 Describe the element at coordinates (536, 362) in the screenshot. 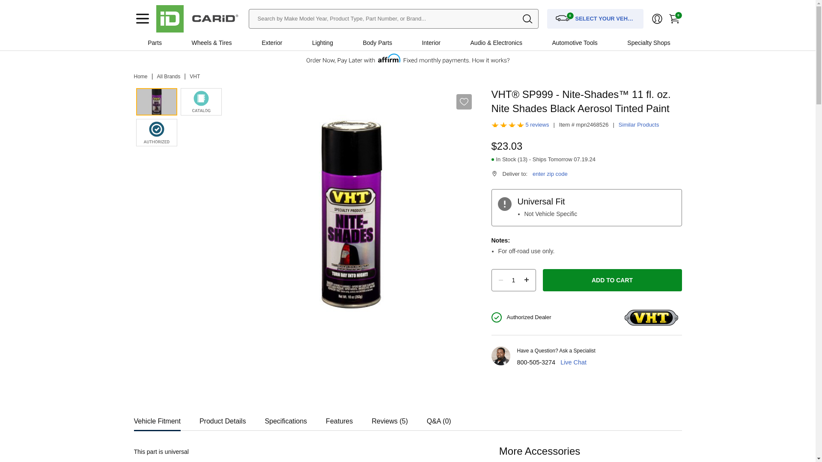

I see `800-505-3274` at that location.